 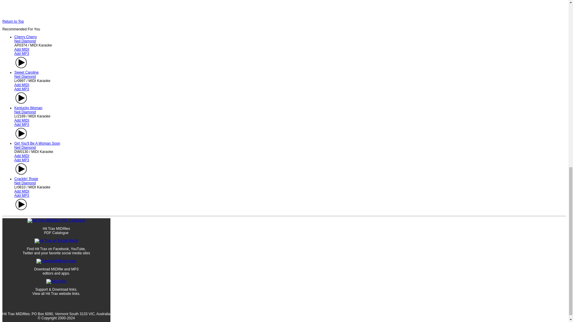 What do you see at coordinates (26, 72) in the screenshot?
I see `Neil Diamond Sweet Caroline MIDI Backing Track` at bounding box center [26, 72].